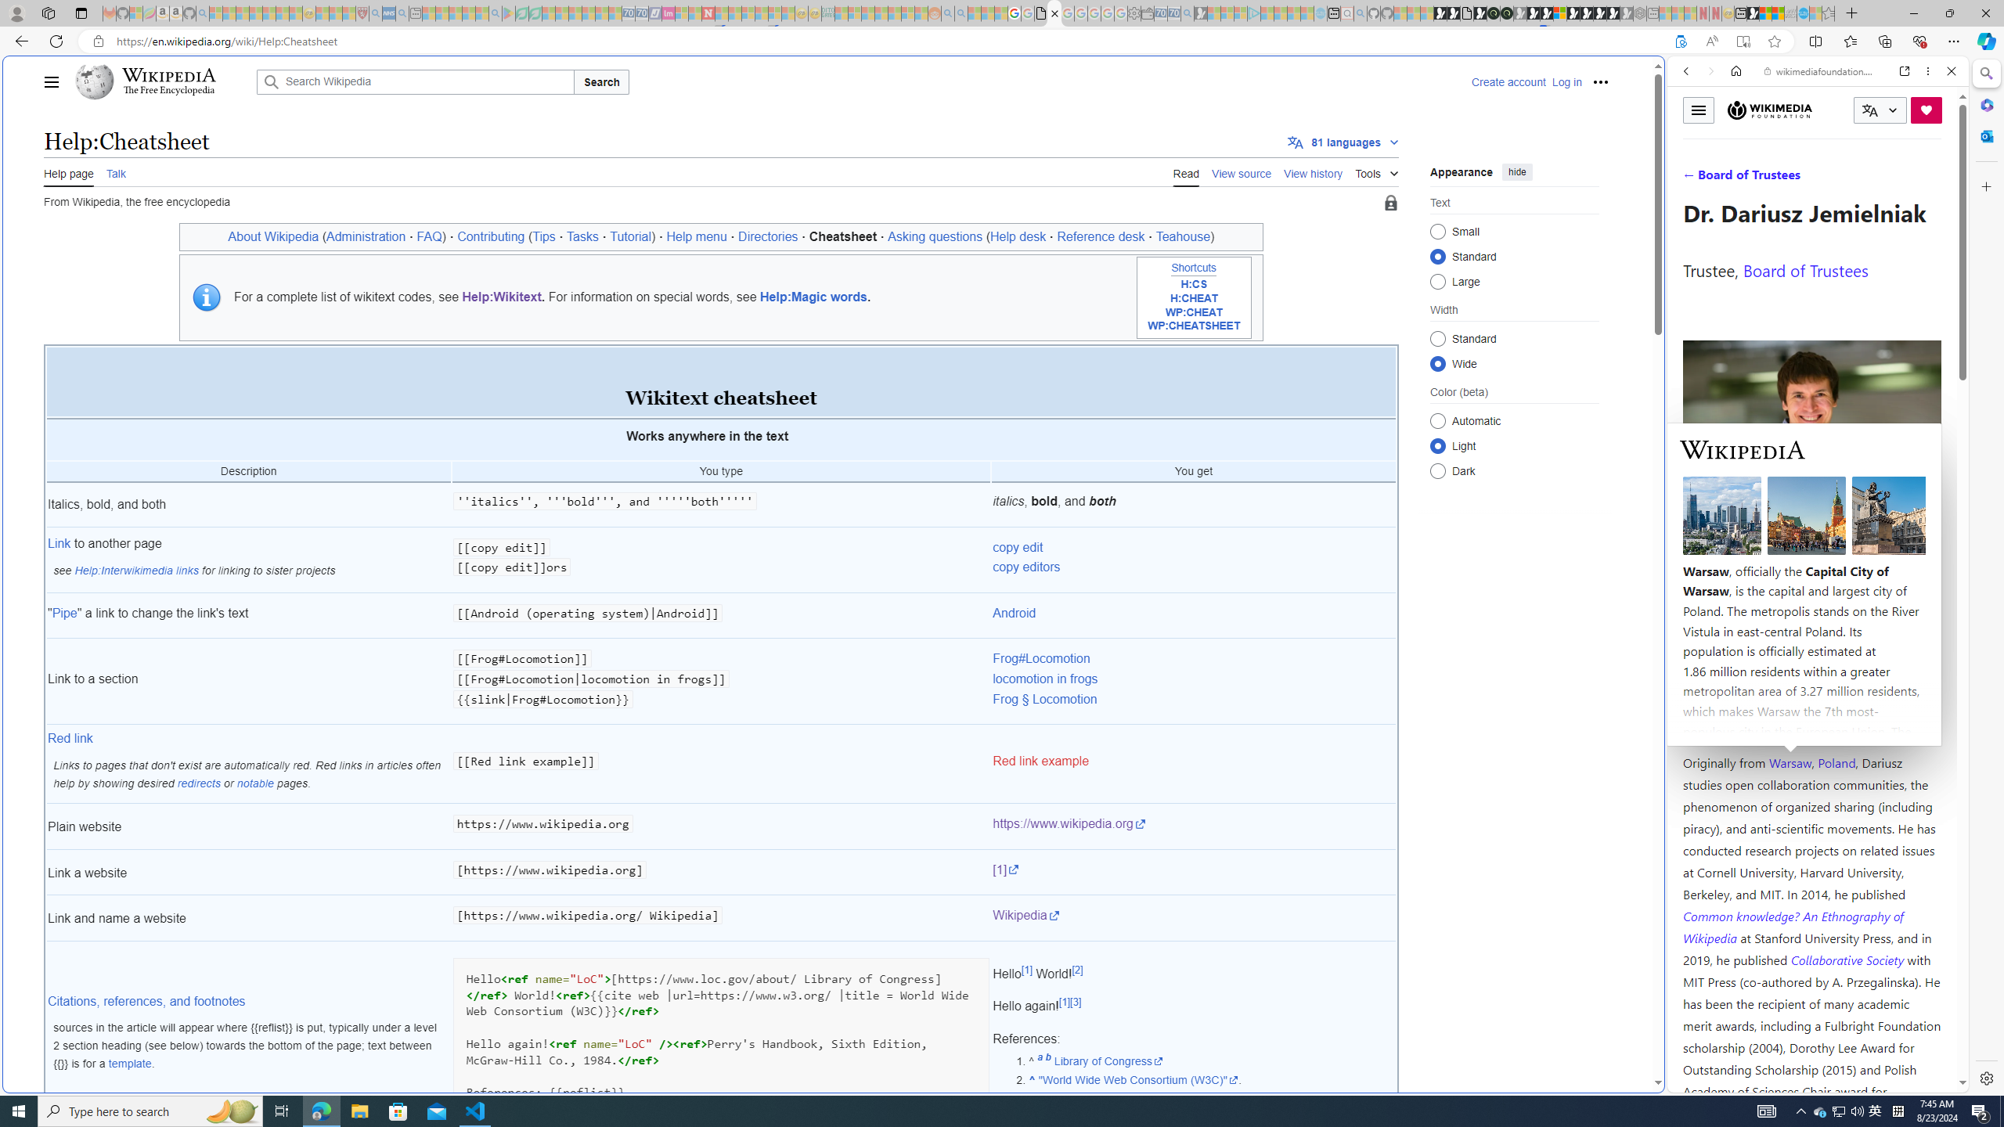  What do you see at coordinates (1693, 179) in the screenshot?
I see `WEB  ` at bounding box center [1693, 179].